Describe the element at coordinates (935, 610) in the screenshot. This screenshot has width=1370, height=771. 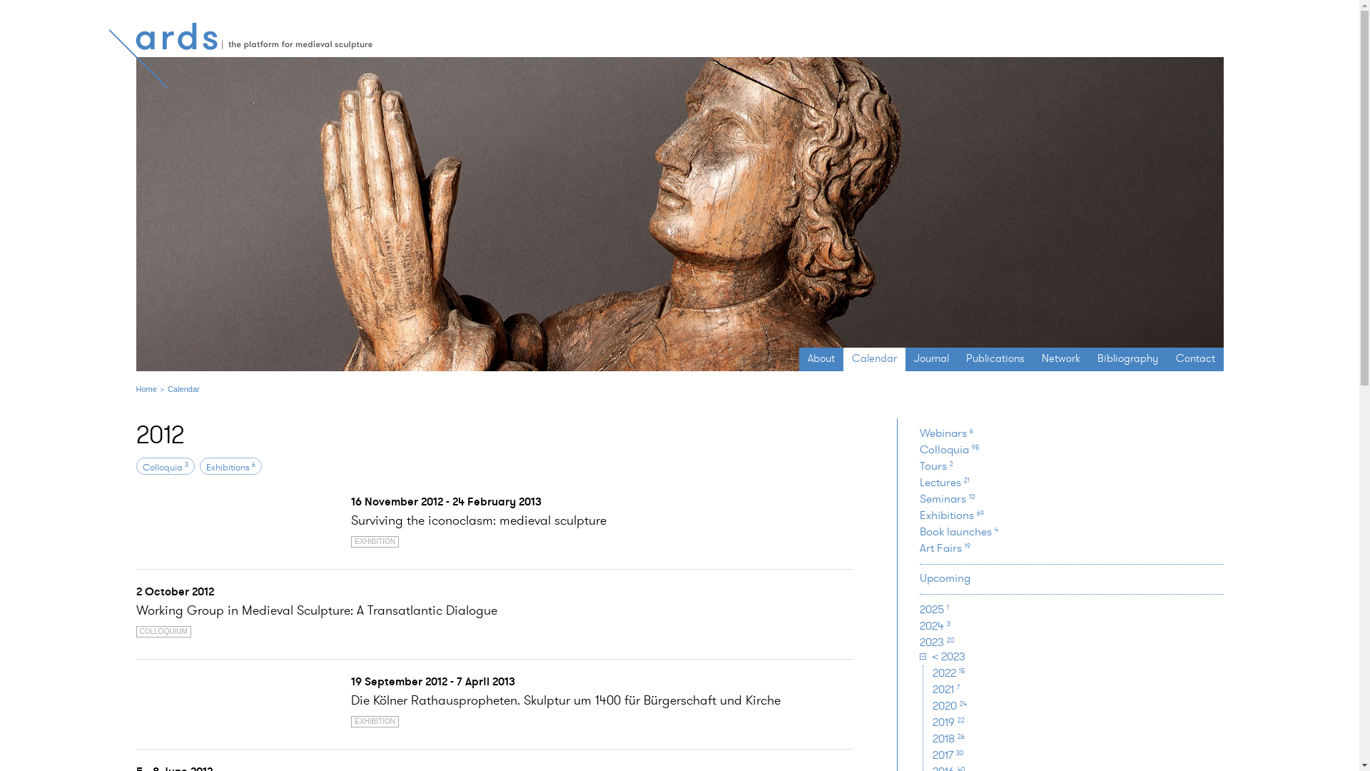
I see `2025 1` at that location.